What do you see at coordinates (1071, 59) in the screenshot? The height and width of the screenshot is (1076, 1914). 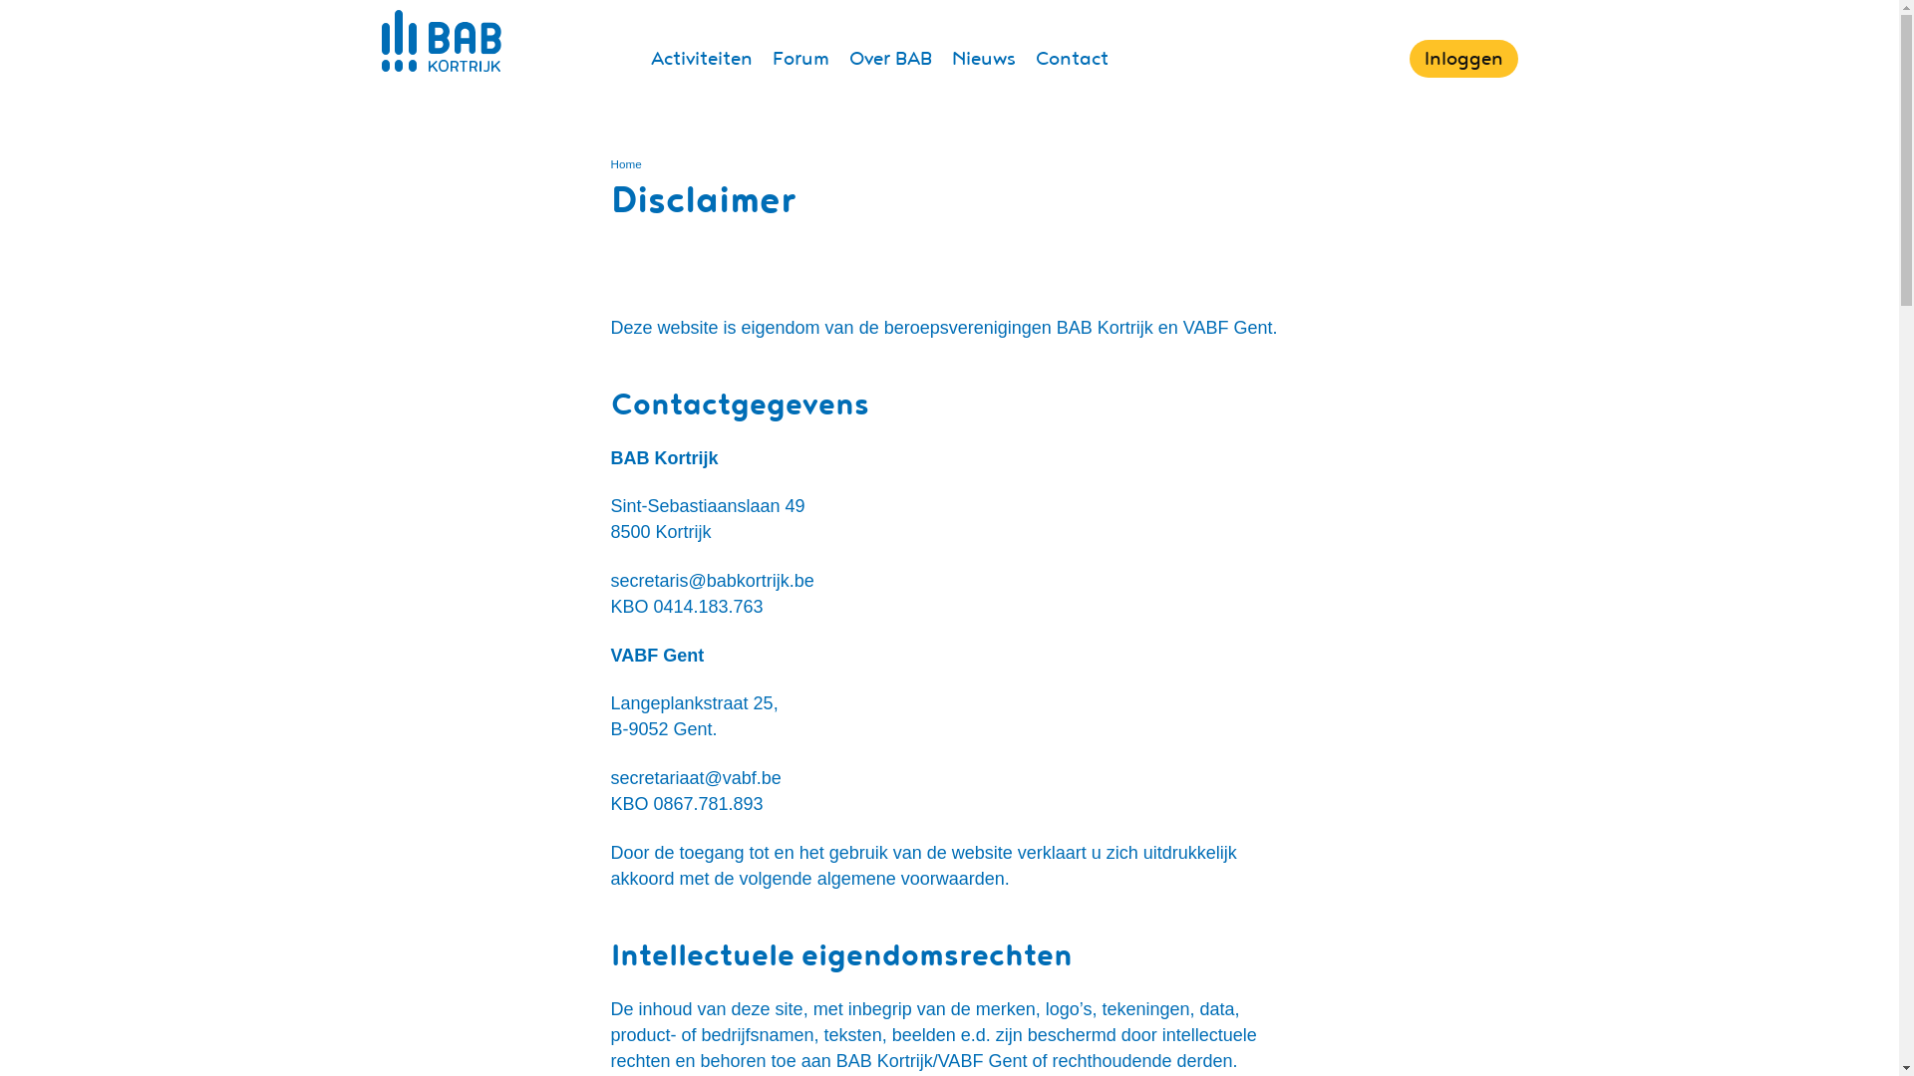 I see `Contact` at bounding box center [1071, 59].